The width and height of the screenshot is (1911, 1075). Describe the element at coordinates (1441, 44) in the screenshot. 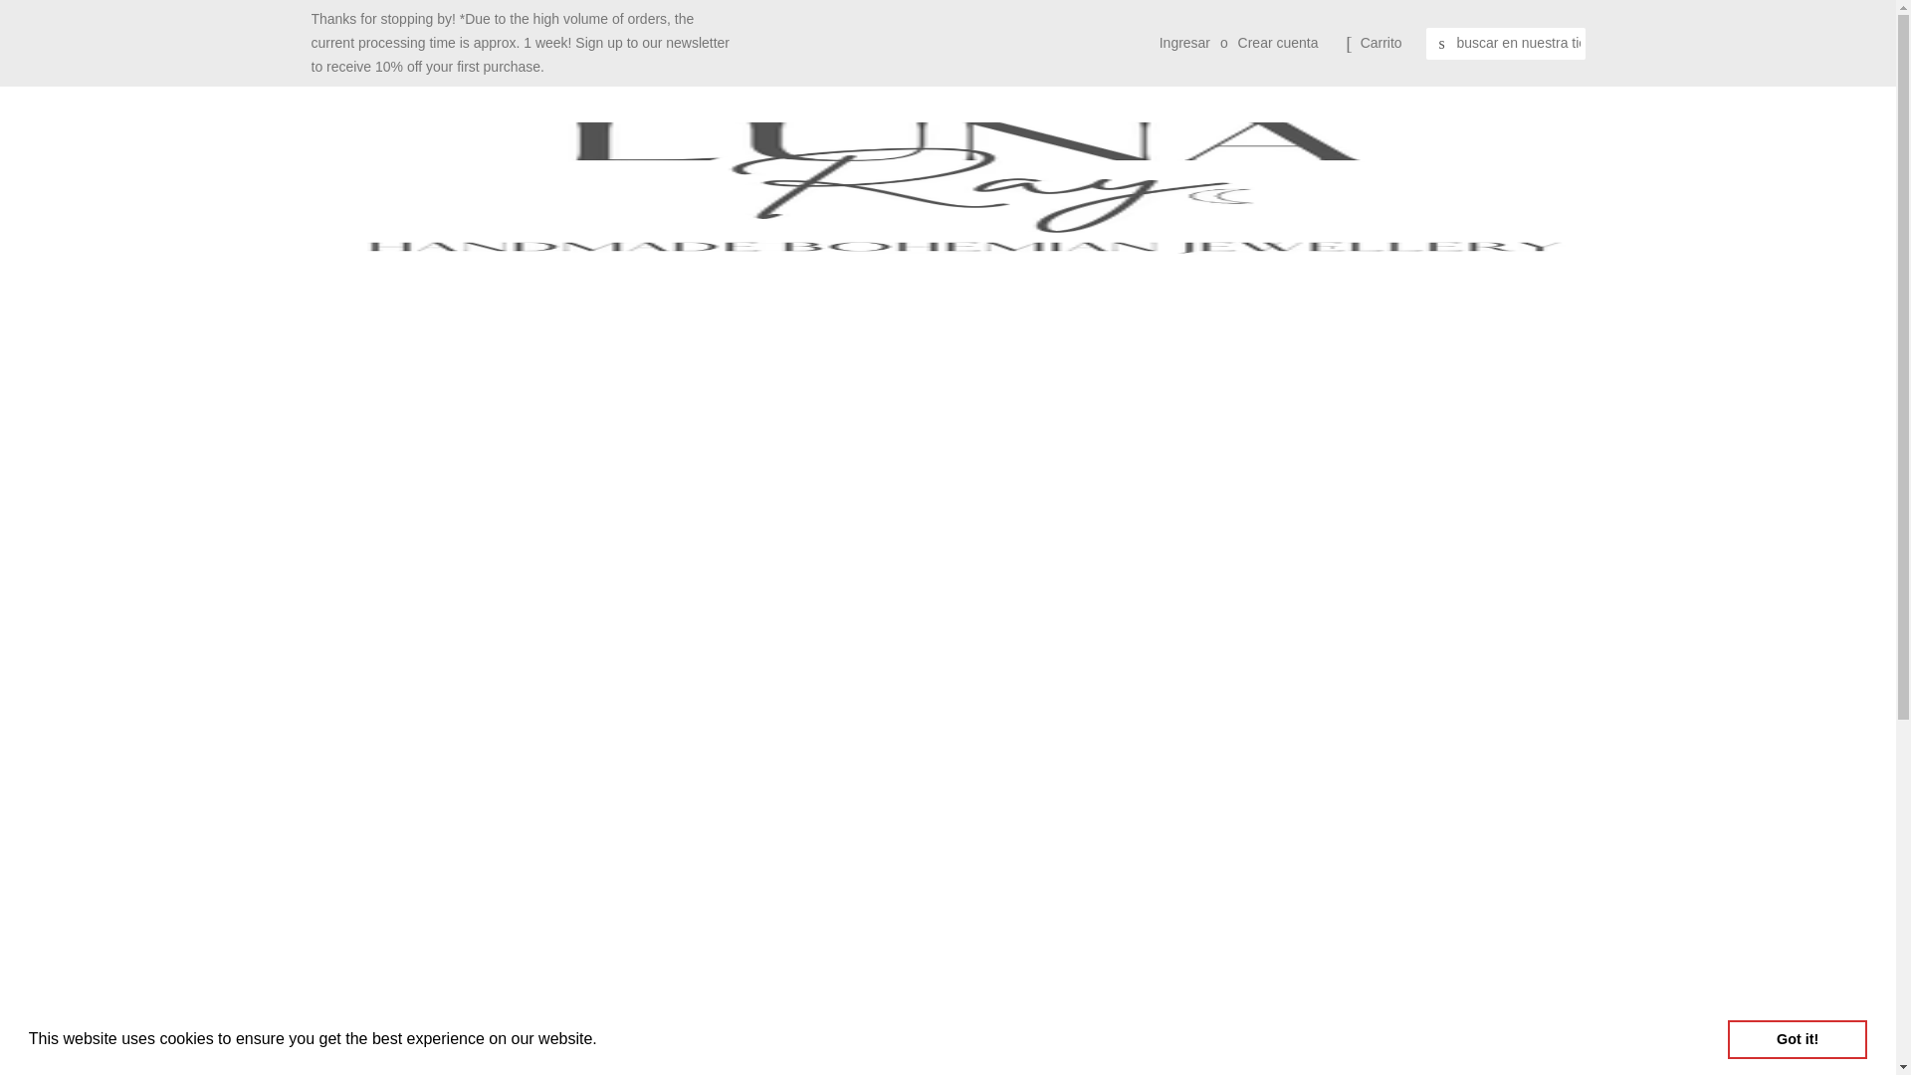

I see `BUSCAR` at that location.